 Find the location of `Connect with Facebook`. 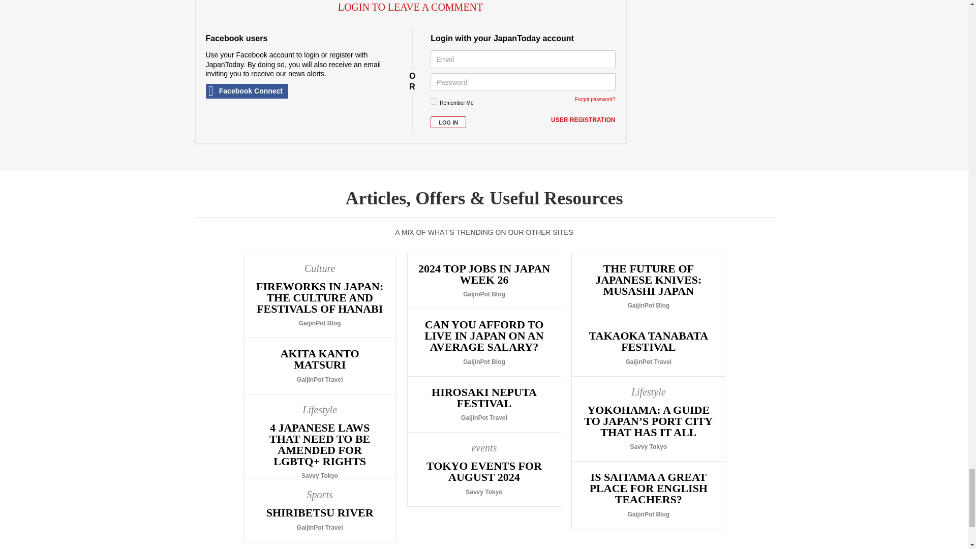

Connect with Facebook is located at coordinates (246, 91).